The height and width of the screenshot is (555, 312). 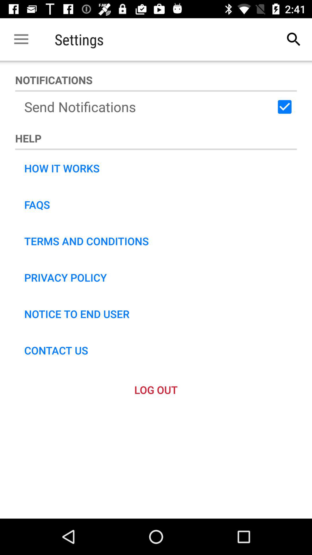 What do you see at coordinates (285, 107) in the screenshot?
I see `launch the icon next to the send notifications icon` at bounding box center [285, 107].